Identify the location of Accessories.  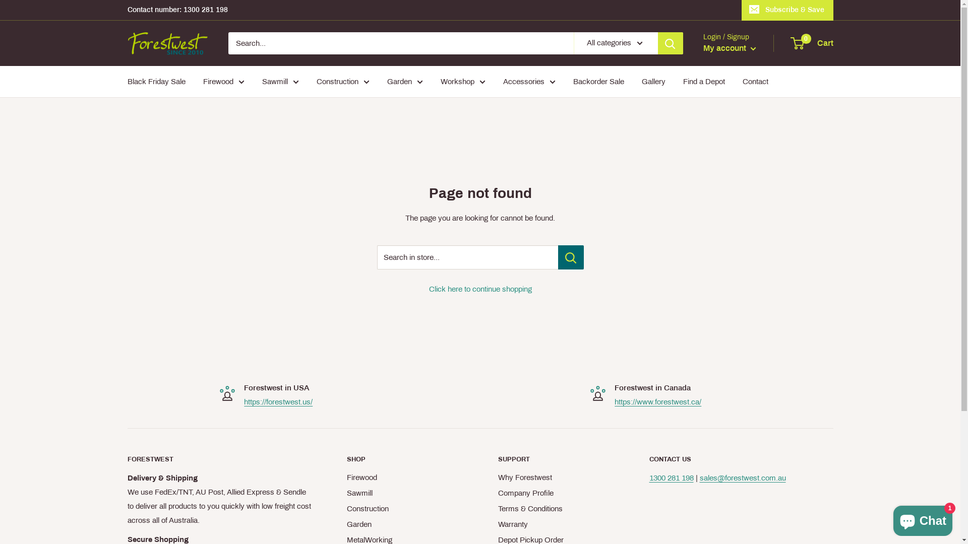
(529, 82).